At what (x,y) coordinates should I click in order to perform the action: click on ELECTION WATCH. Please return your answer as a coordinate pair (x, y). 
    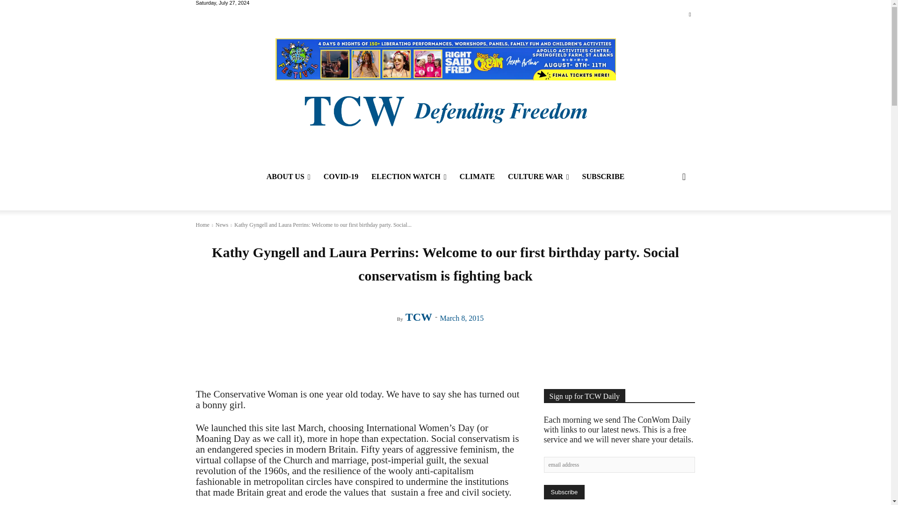
    Looking at the image, I should click on (408, 177).